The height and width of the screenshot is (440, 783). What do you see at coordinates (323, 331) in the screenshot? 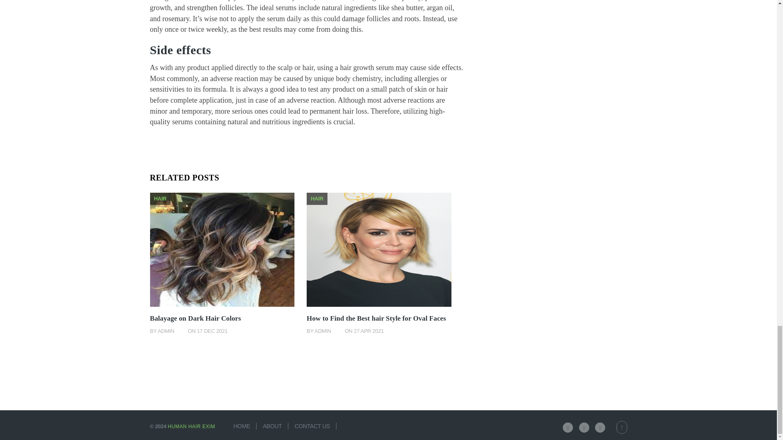
I see `ADMIN` at bounding box center [323, 331].